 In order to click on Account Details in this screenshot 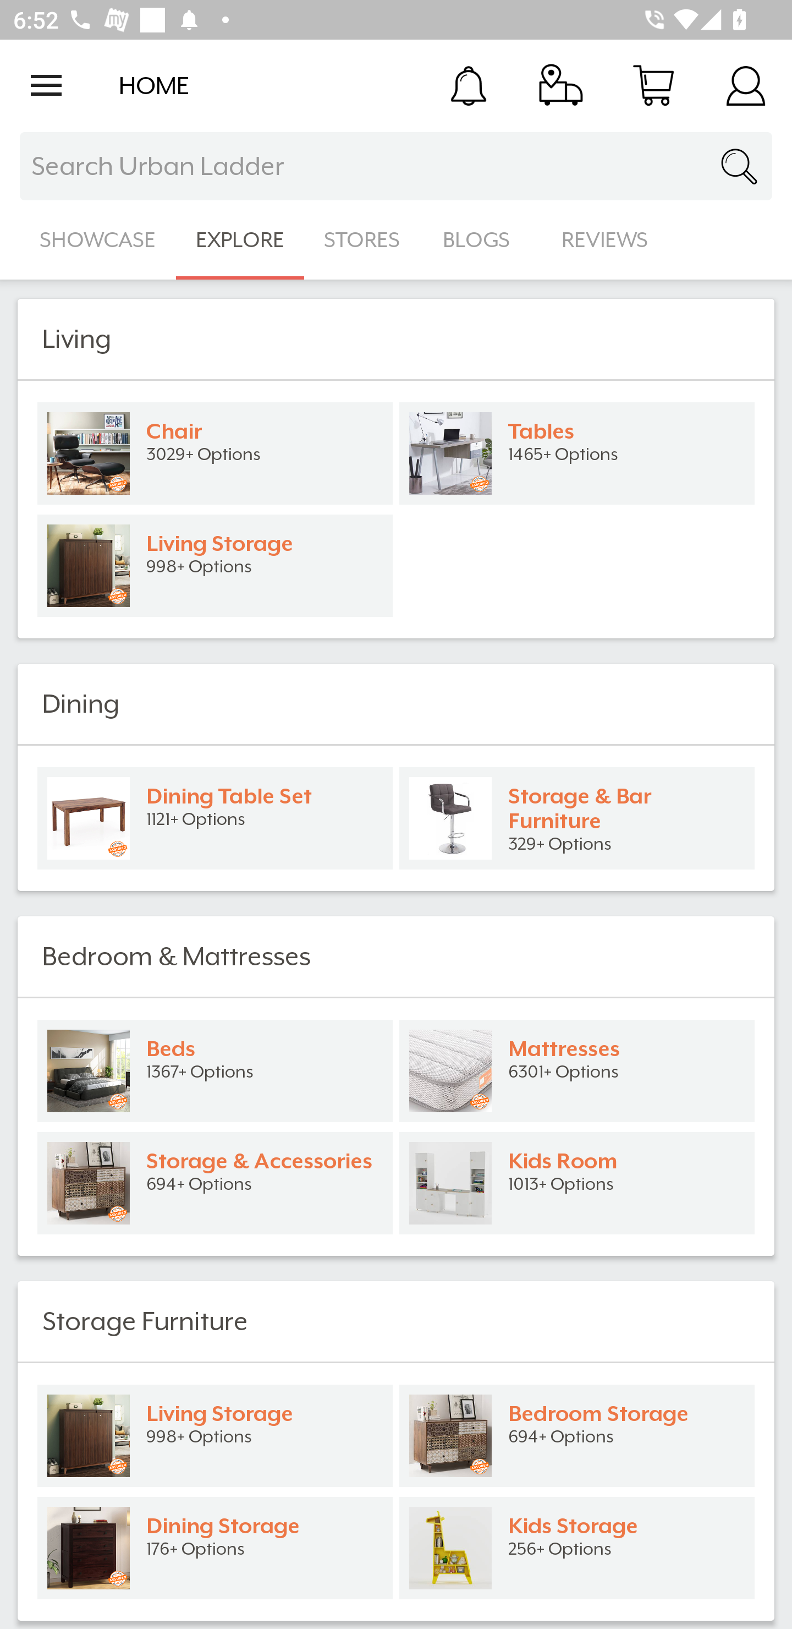, I will do `click(746, 85)`.